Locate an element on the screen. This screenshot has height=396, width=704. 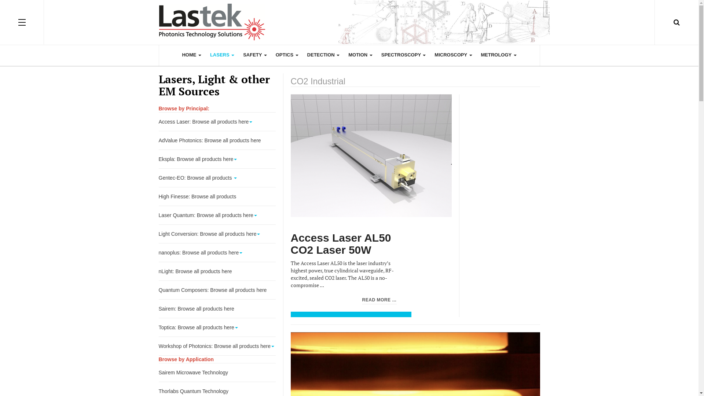
Quantum Composers: Browse all products here is located at coordinates (217, 290).